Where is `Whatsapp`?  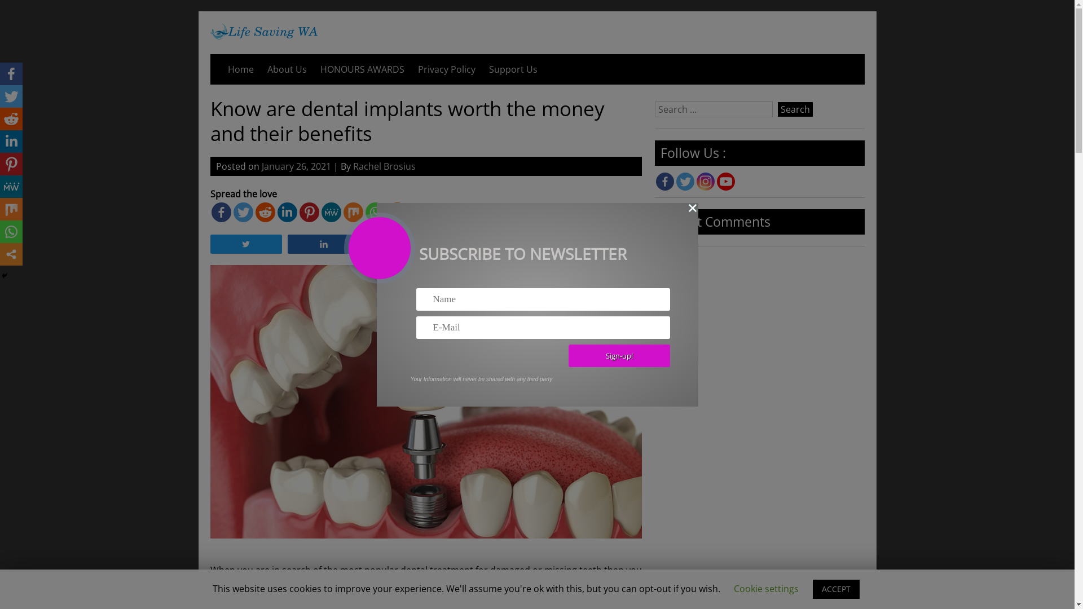 Whatsapp is located at coordinates (11, 232).